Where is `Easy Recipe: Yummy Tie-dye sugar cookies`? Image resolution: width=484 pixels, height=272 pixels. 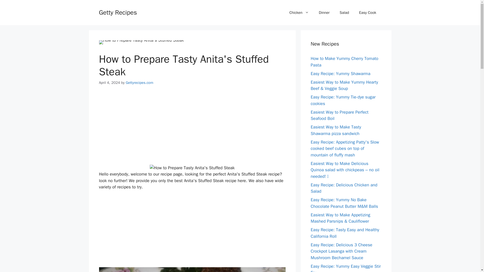 Easy Recipe: Yummy Tie-dye sugar cookies is located at coordinates (343, 100).